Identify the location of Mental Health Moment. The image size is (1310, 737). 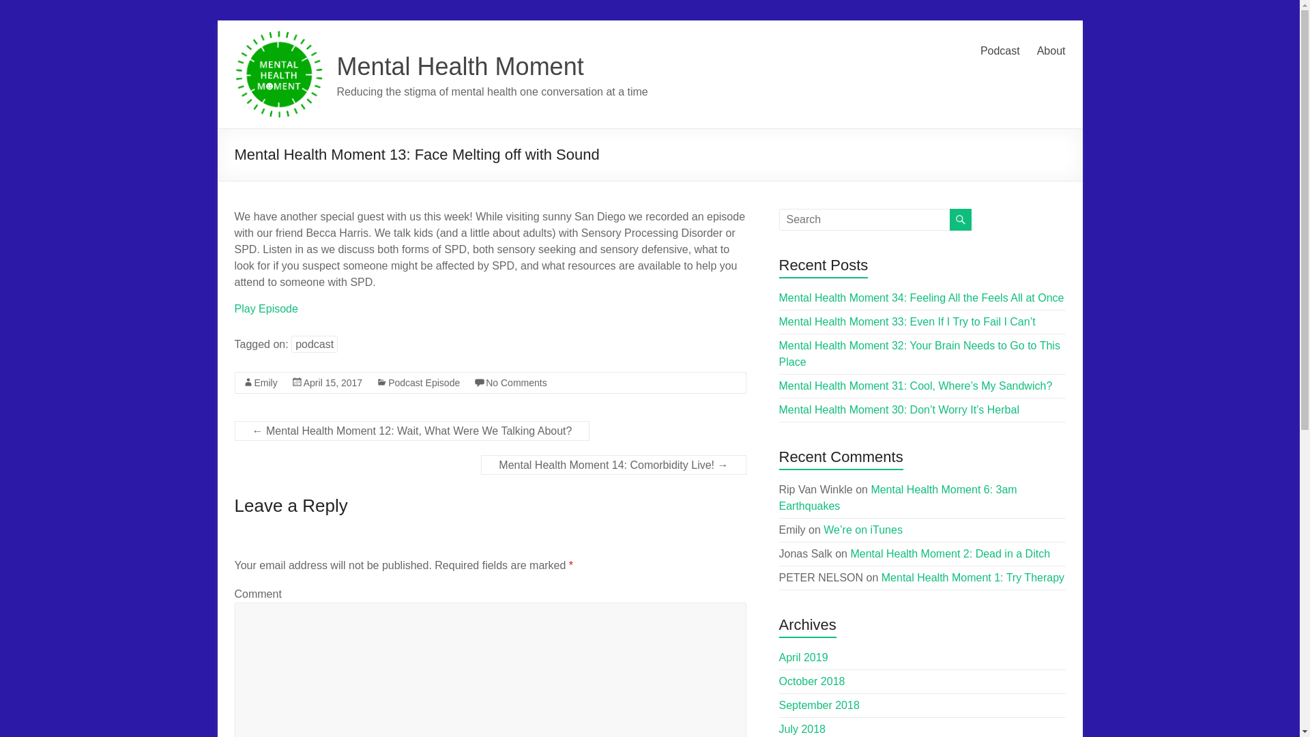
(460, 66).